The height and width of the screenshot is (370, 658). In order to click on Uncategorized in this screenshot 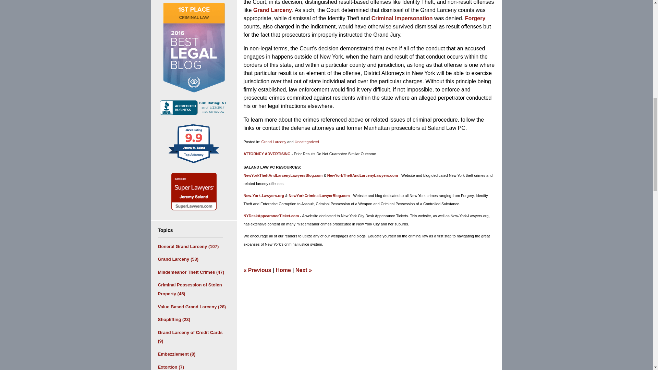, I will do `click(307, 142)`.